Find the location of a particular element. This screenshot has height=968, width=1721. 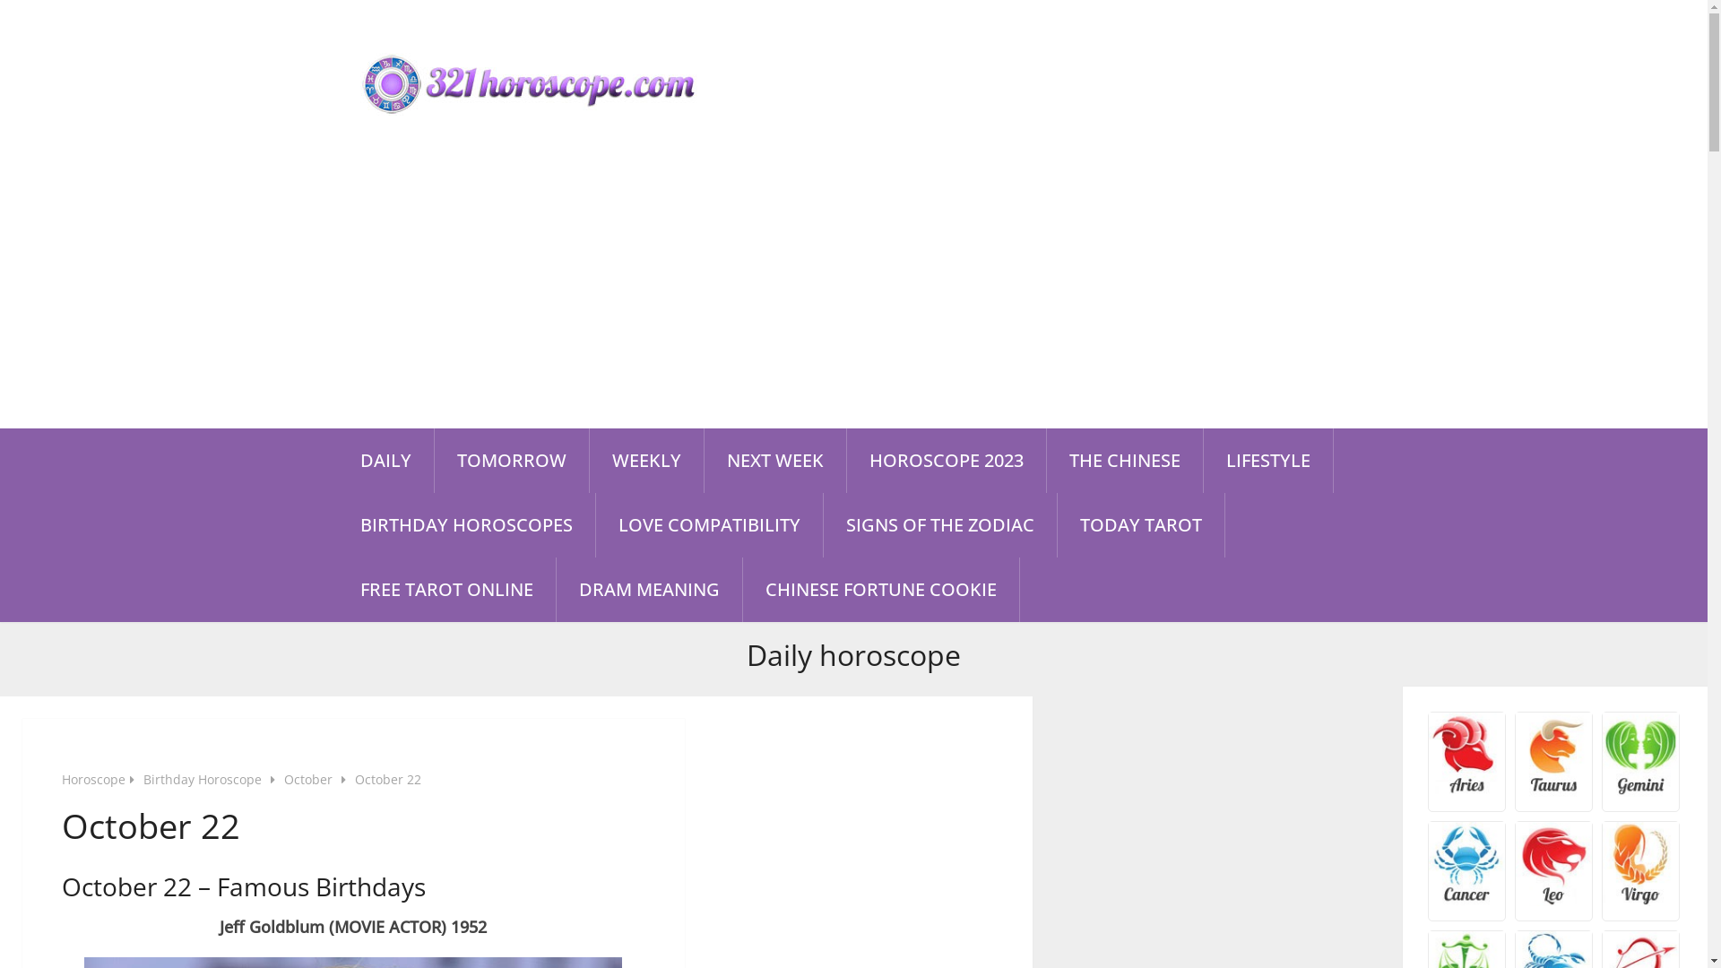

FREE TAROT ONLINE is located at coordinates (446, 590).